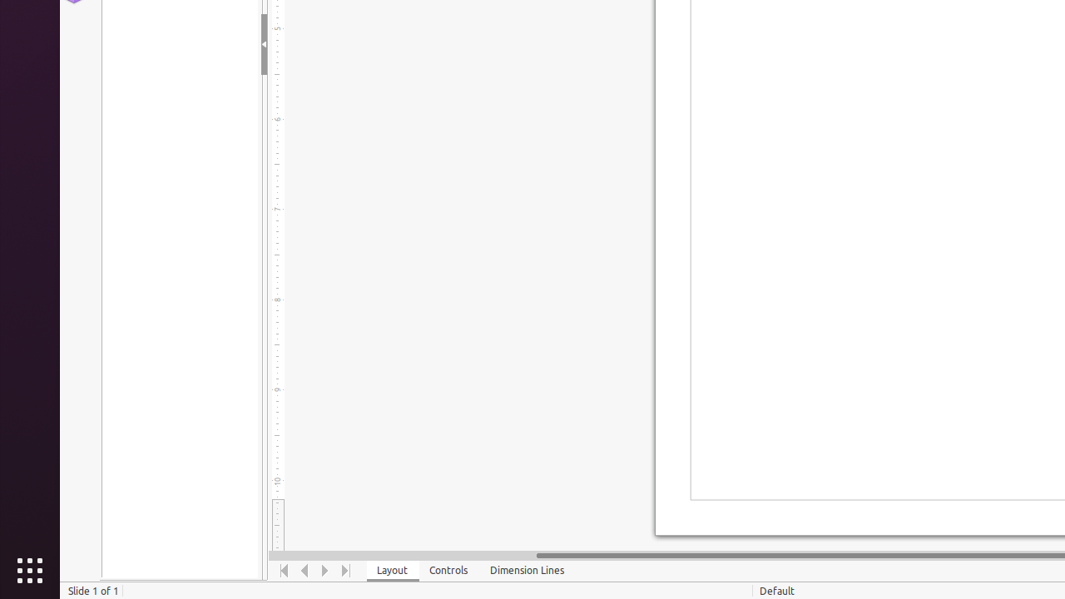 The width and height of the screenshot is (1065, 599). What do you see at coordinates (305, 571) in the screenshot?
I see `Move Left` at bounding box center [305, 571].